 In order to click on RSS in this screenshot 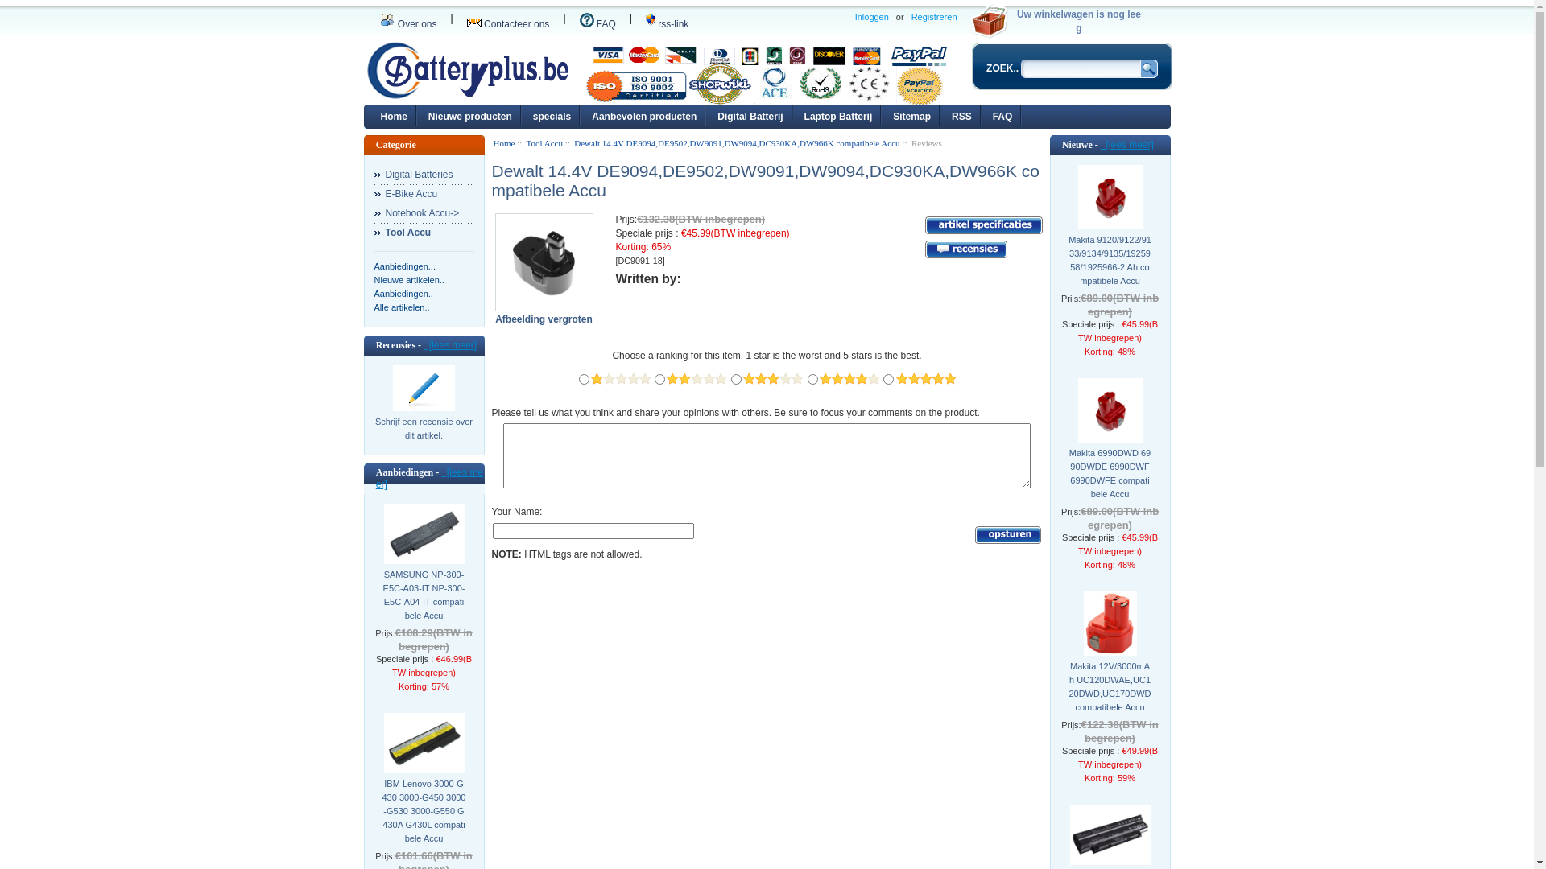, I will do `click(961, 114)`.